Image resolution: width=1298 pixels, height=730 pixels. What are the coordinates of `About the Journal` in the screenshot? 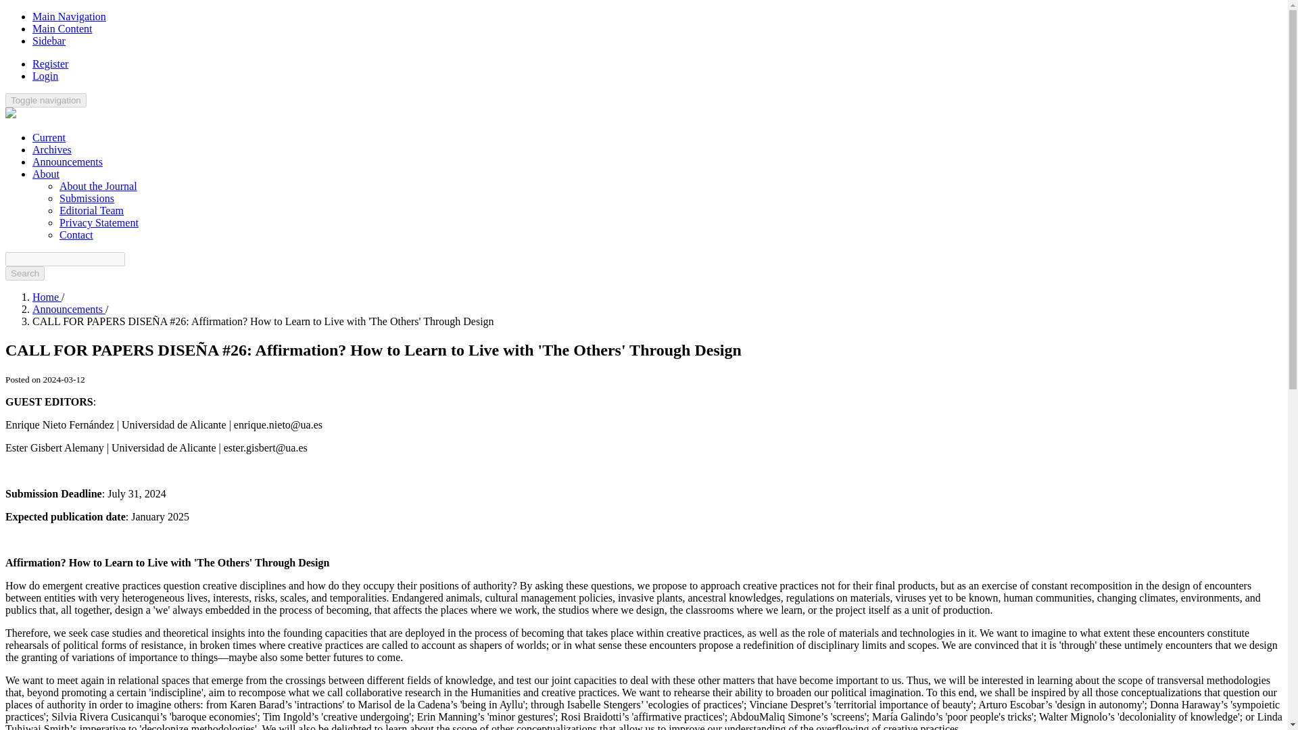 It's located at (99, 186).